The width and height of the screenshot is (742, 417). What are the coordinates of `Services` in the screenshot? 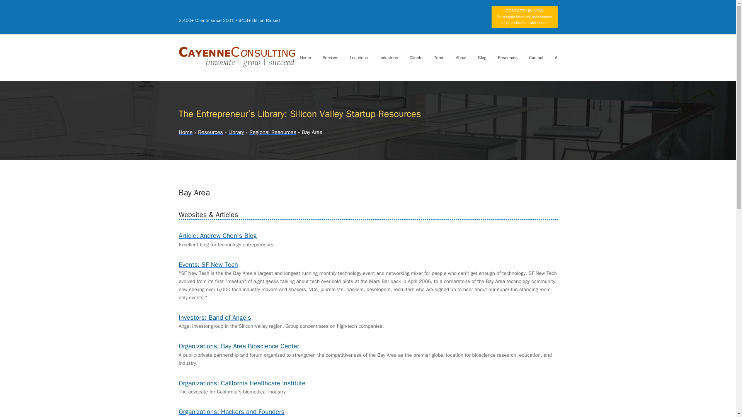 It's located at (330, 57).